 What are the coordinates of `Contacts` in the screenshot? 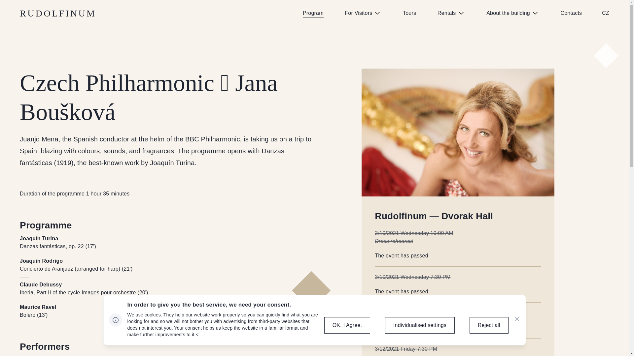 It's located at (571, 13).